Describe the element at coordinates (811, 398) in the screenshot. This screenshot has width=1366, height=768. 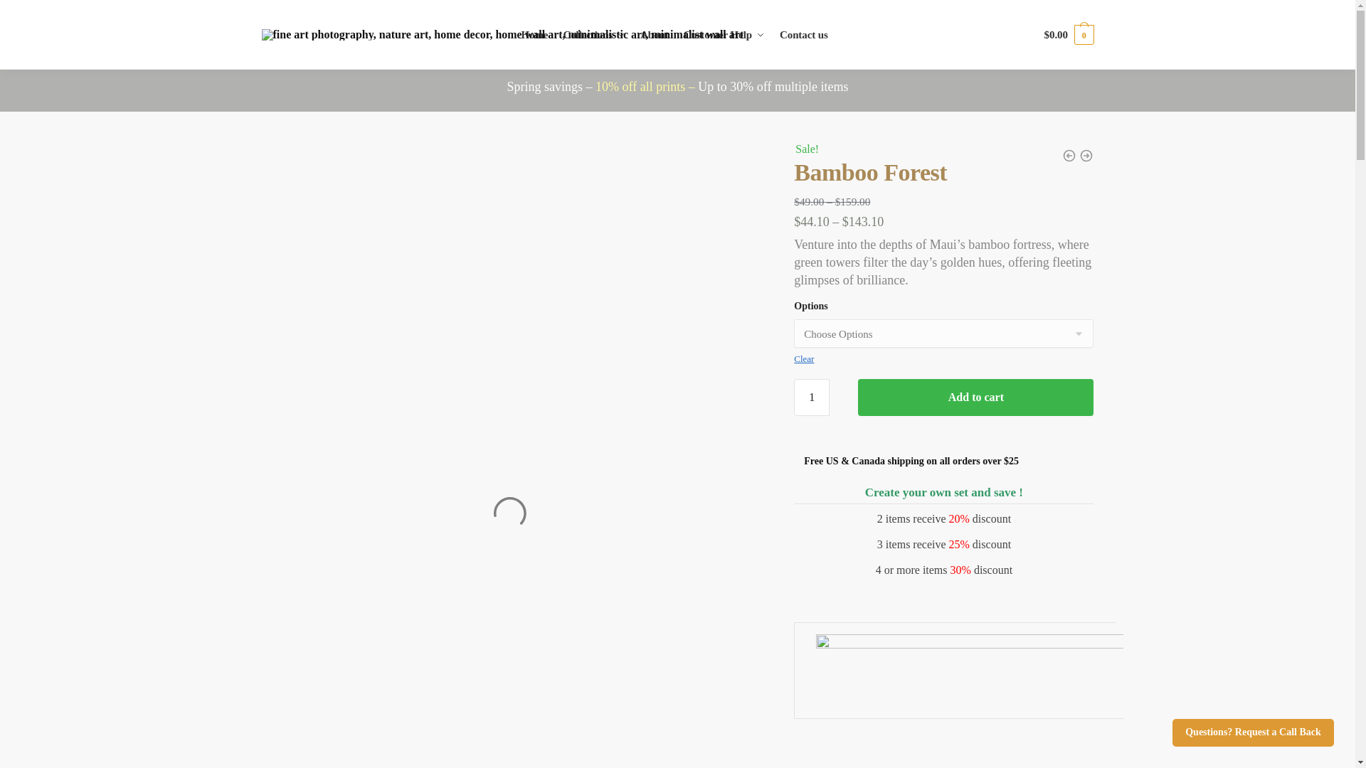
I see `1` at that location.